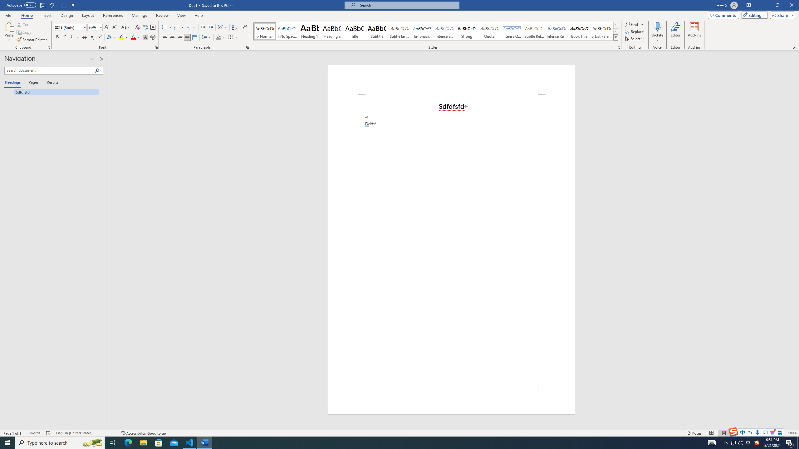  I want to click on Increase Indent, so click(210, 27).